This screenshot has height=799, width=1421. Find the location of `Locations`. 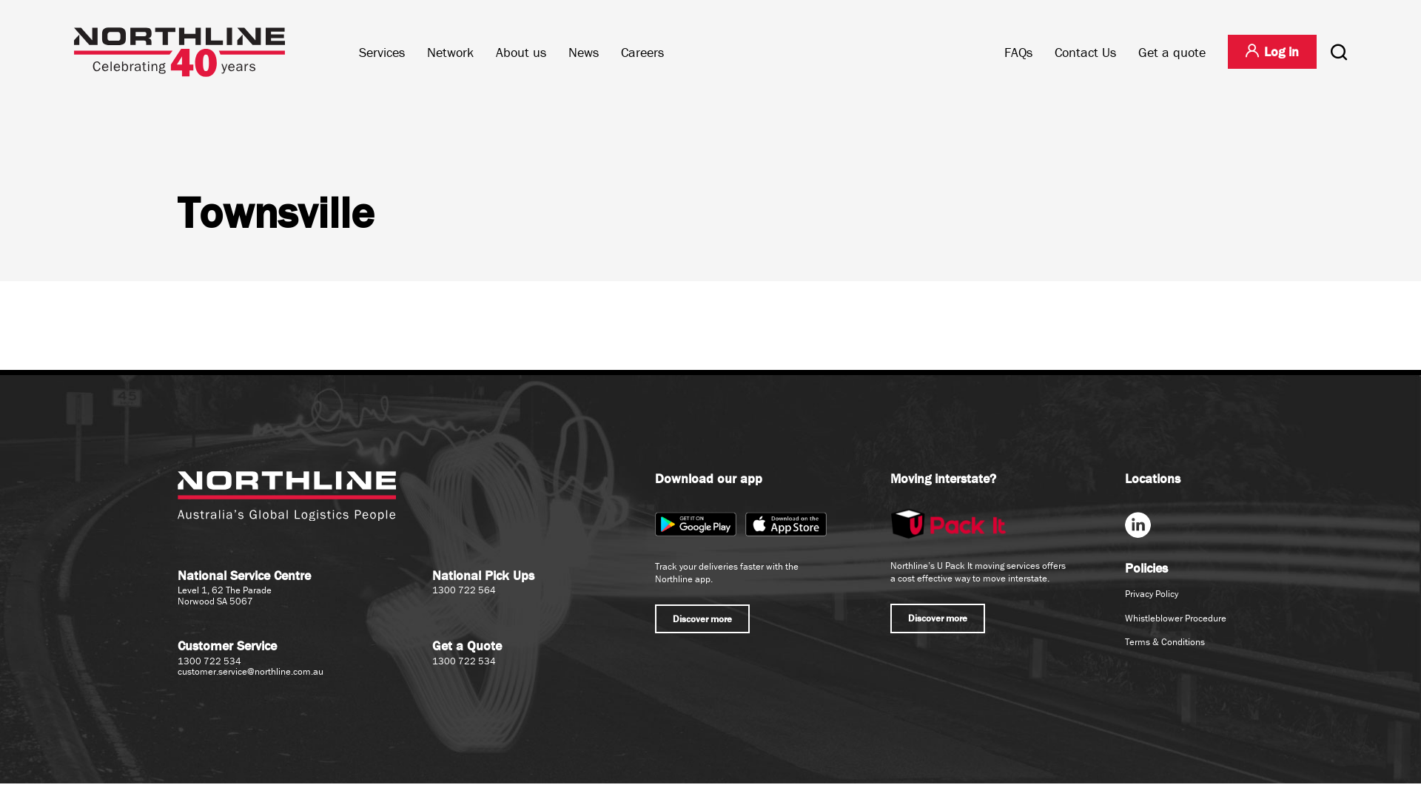

Locations is located at coordinates (1153, 478).